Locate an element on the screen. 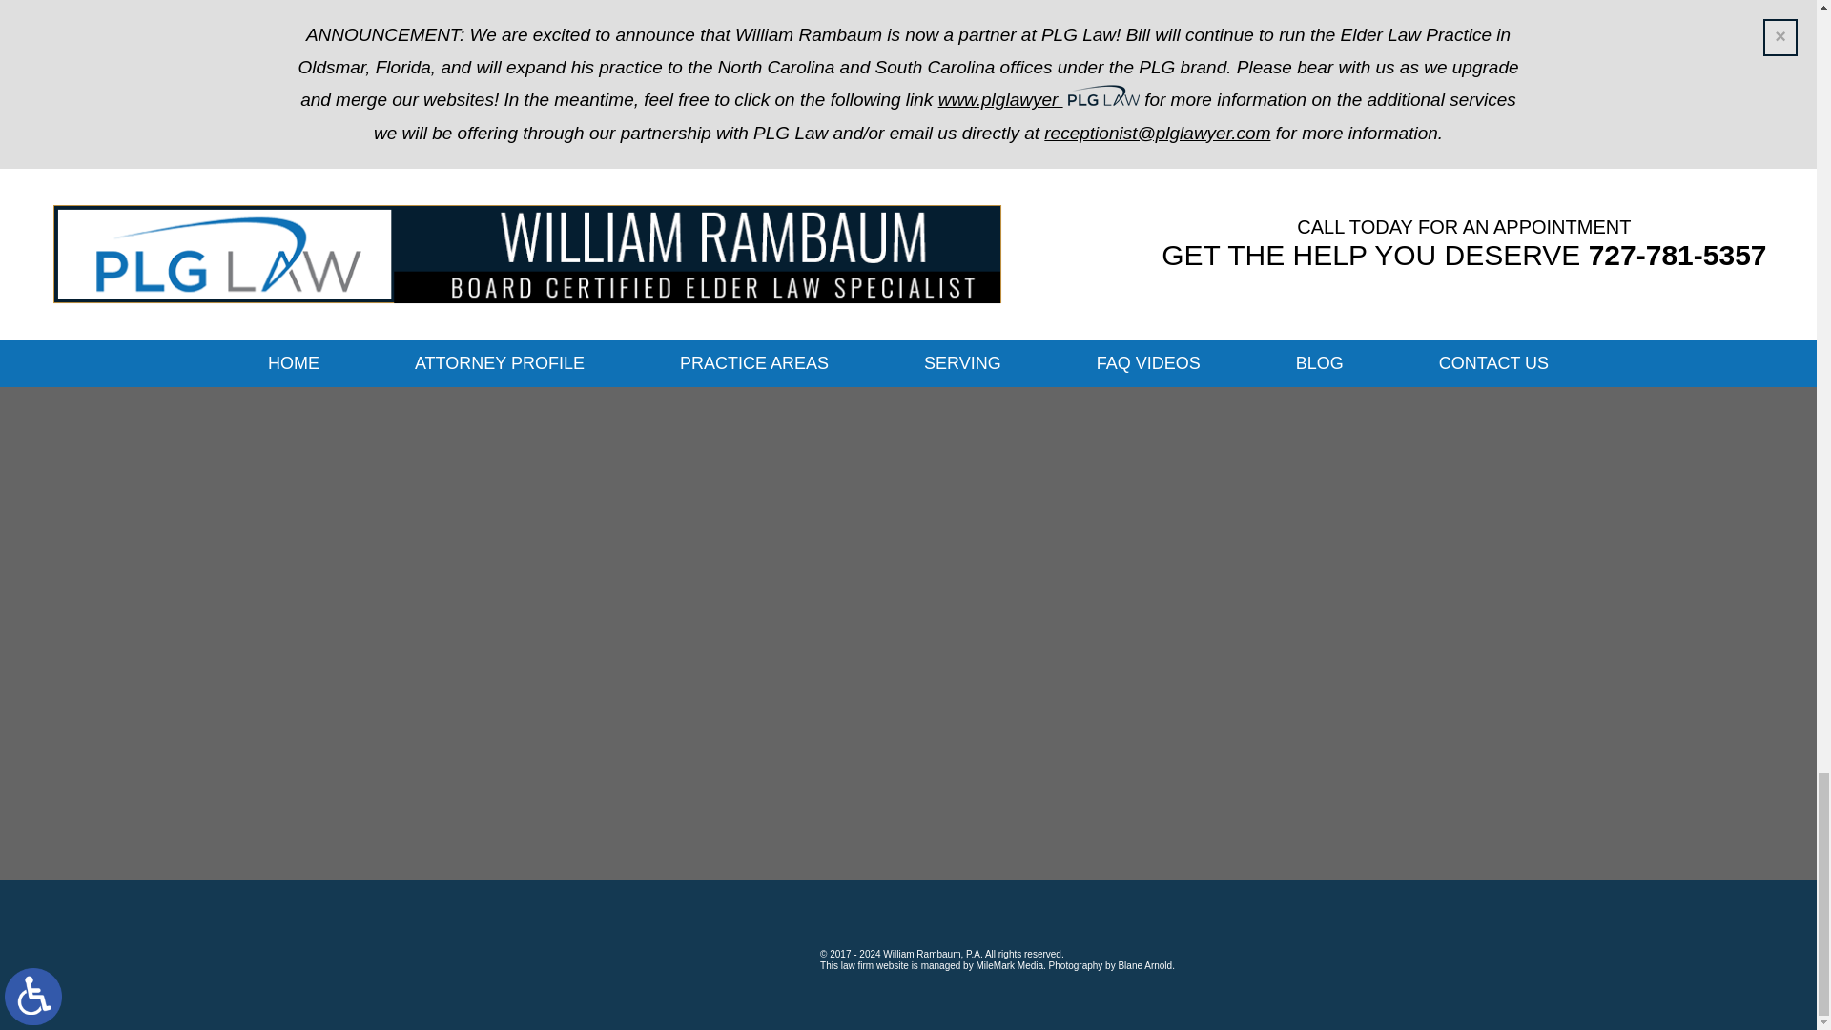  MileMark Media is located at coordinates (721, 954).